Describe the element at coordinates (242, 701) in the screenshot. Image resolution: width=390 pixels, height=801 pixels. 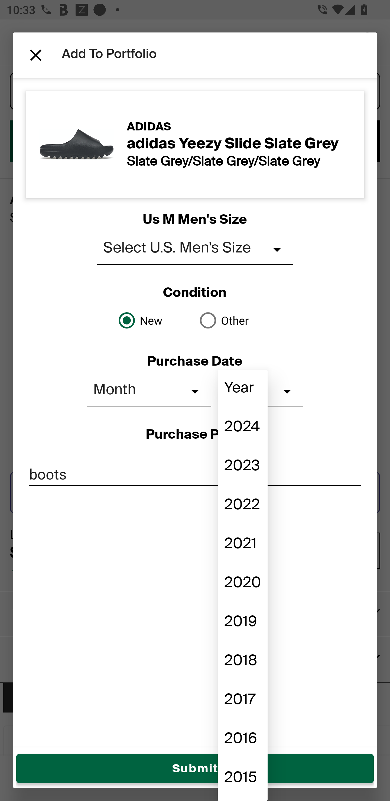
I see `2017` at that location.